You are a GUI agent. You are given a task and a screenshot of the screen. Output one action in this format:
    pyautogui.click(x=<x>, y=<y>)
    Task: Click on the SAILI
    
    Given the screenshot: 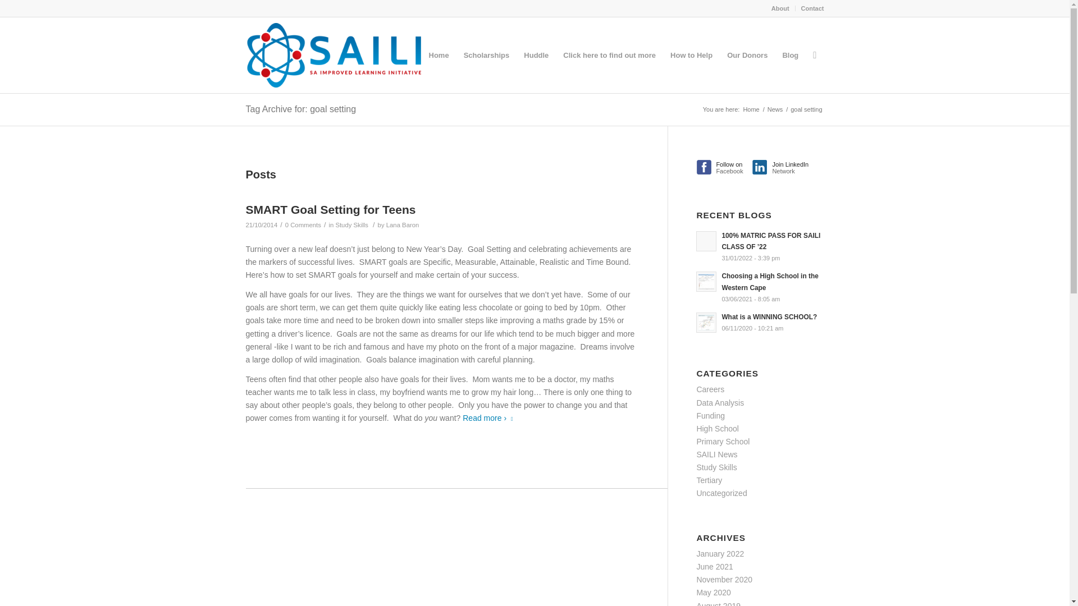 What is the action you would take?
    pyautogui.click(x=751, y=109)
    